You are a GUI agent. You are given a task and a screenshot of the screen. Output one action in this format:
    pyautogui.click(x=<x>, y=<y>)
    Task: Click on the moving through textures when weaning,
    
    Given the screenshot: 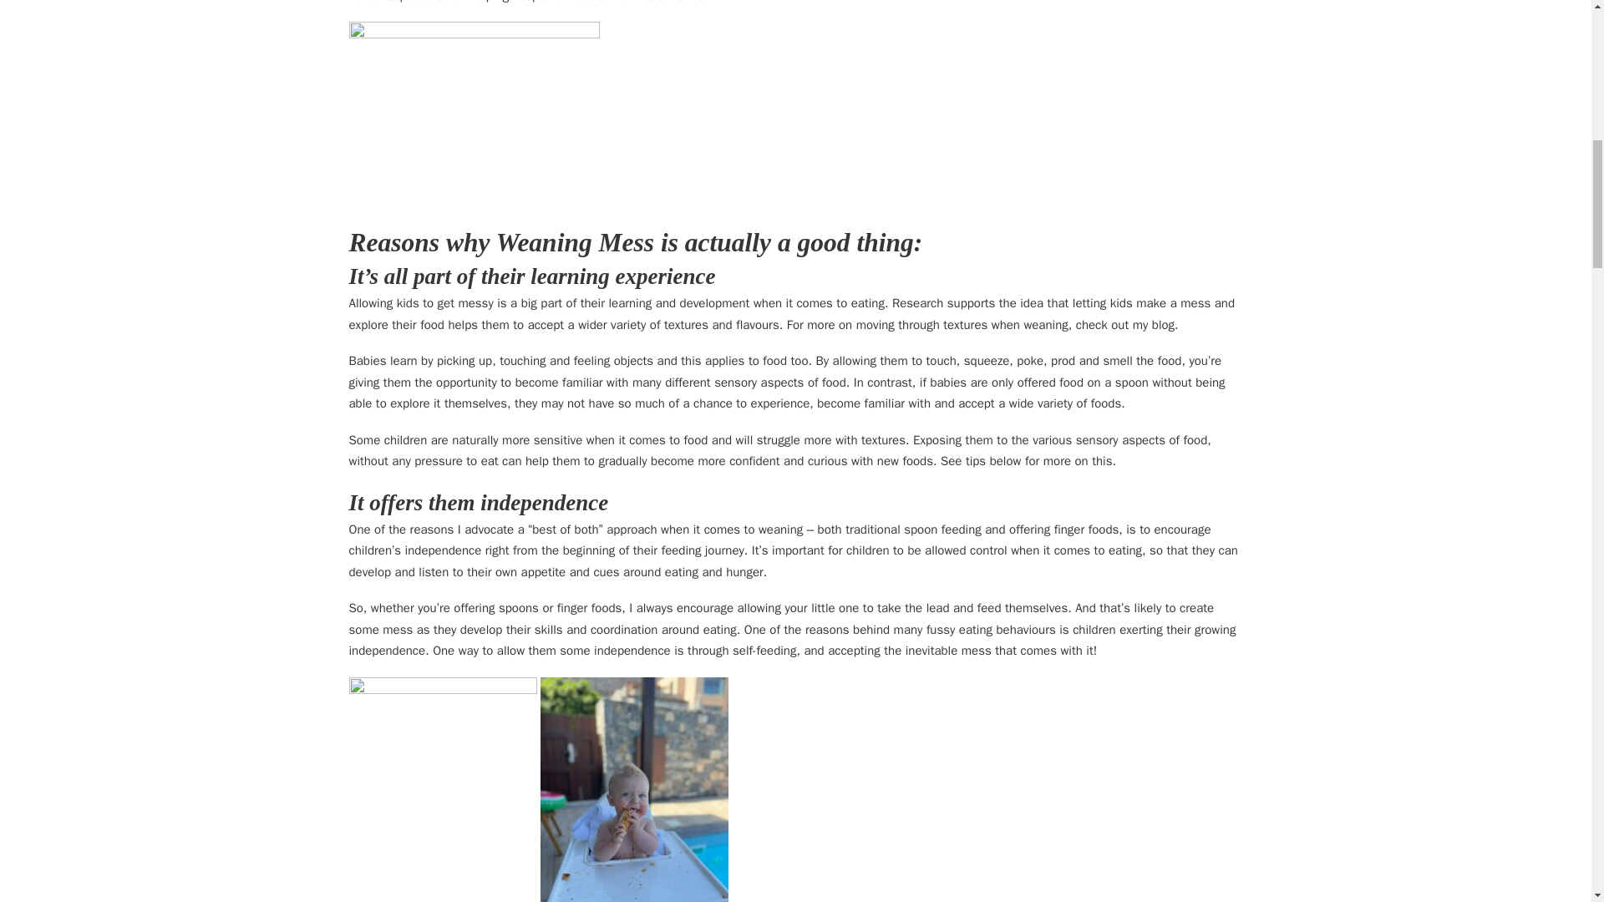 What is the action you would take?
    pyautogui.click(x=964, y=325)
    